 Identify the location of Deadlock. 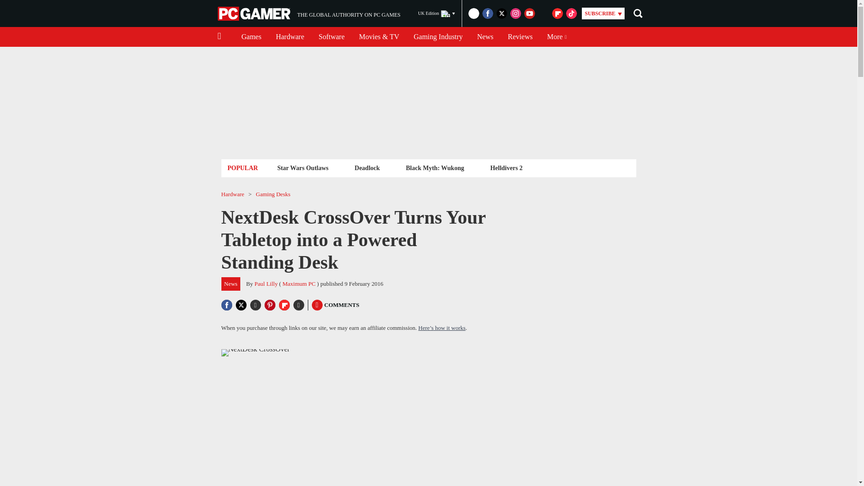
(367, 167).